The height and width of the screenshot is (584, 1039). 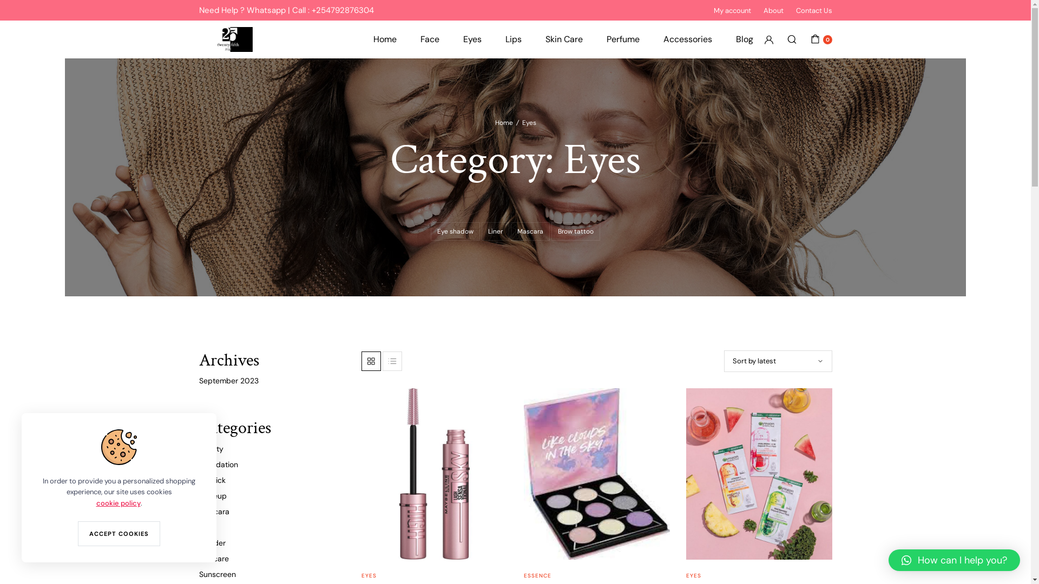 What do you see at coordinates (456, 231) in the screenshot?
I see `Eye shadow` at bounding box center [456, 231].